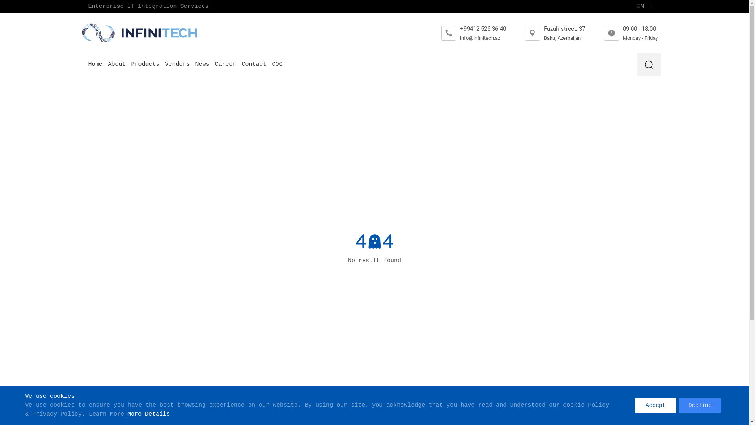 This screenshot has width=755, height=425. What do you see at coordinates (254, 65) in the screenshot?
I see `Contact` at bounding box center [254, 65].